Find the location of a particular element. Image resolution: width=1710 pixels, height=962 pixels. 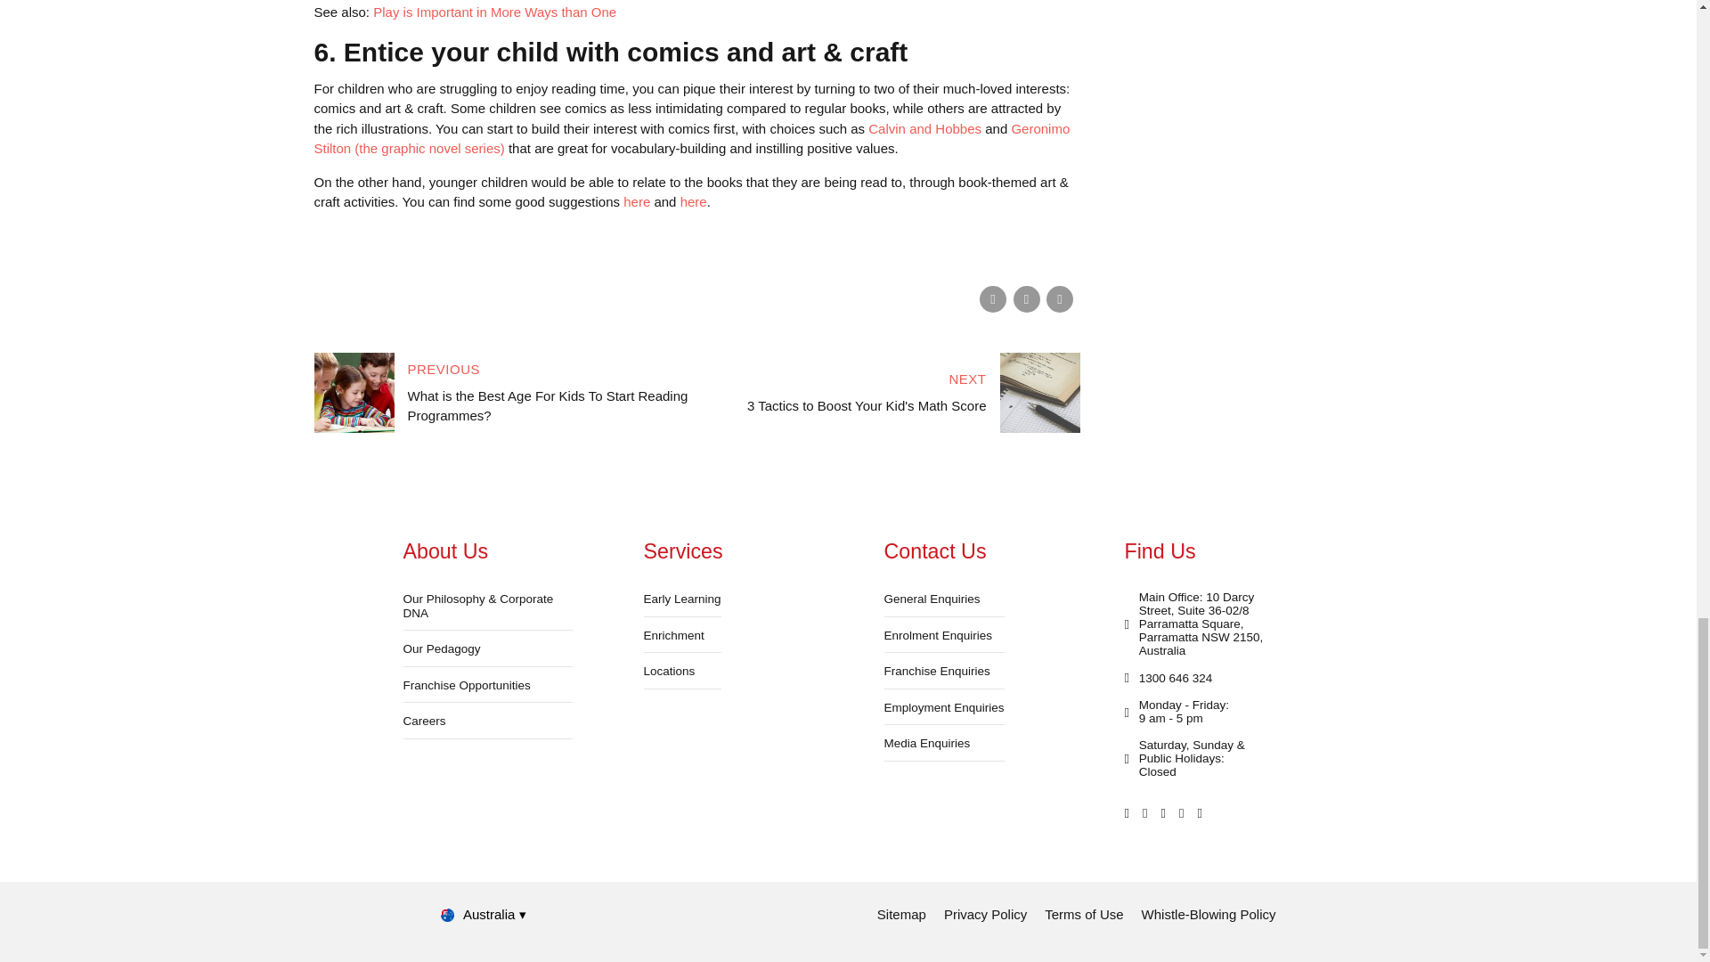

1300 646 324 is located at coordinates (1168, 678).